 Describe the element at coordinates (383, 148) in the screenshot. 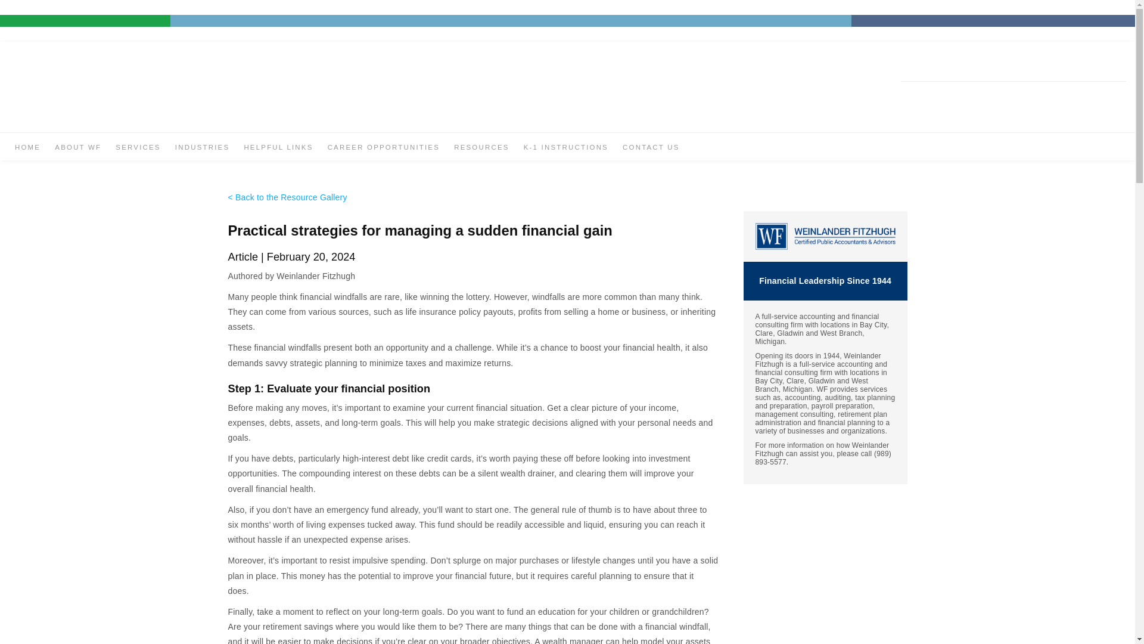

I see `CAREER OPPORTUNITIES` at that location.